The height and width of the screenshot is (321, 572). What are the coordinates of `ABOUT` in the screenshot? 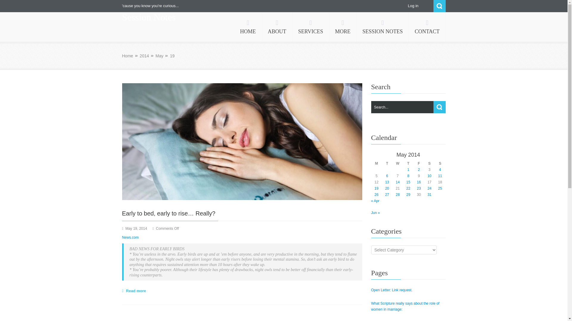 It's located at (277, 27).